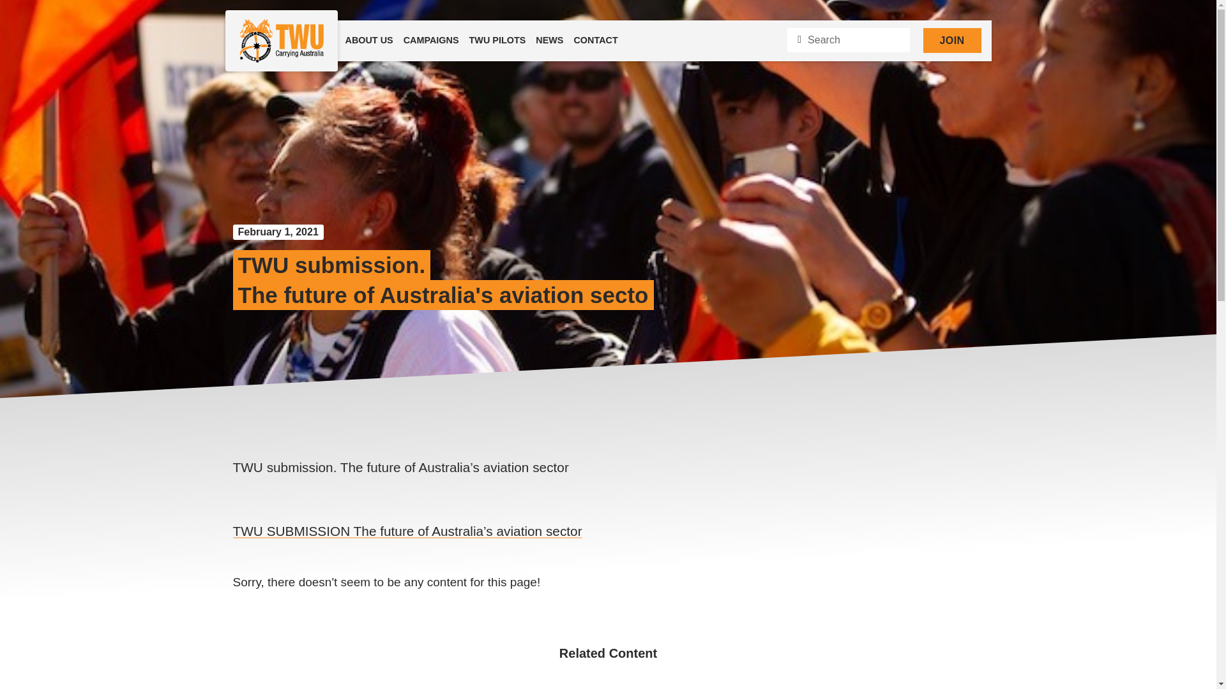  I want to click on CAMPAIGNS, so click(432, 41).